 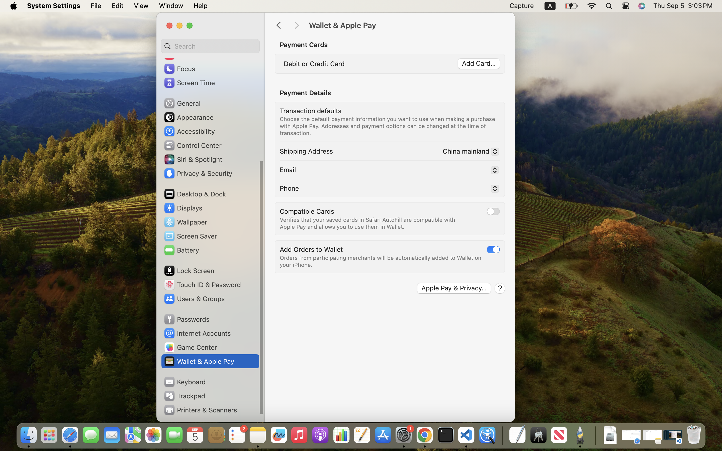 I want to click on Orders from participating merchants will be automatically added to Wallet on your iPhone., so click(x=381, y=261).